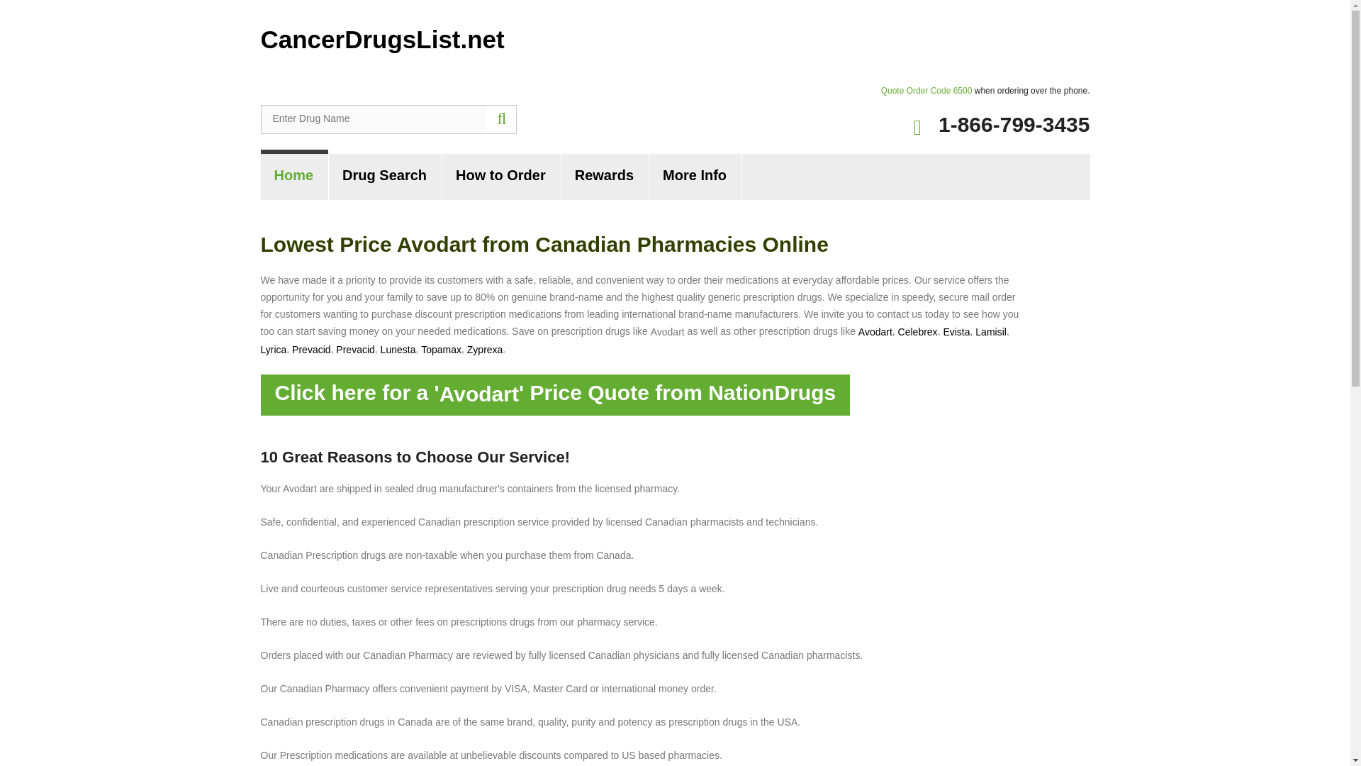  What do you see at coordinates (383, 38) in the screenshot?
I see `CancerDrugsList.net` at bounding box center [383, 38].